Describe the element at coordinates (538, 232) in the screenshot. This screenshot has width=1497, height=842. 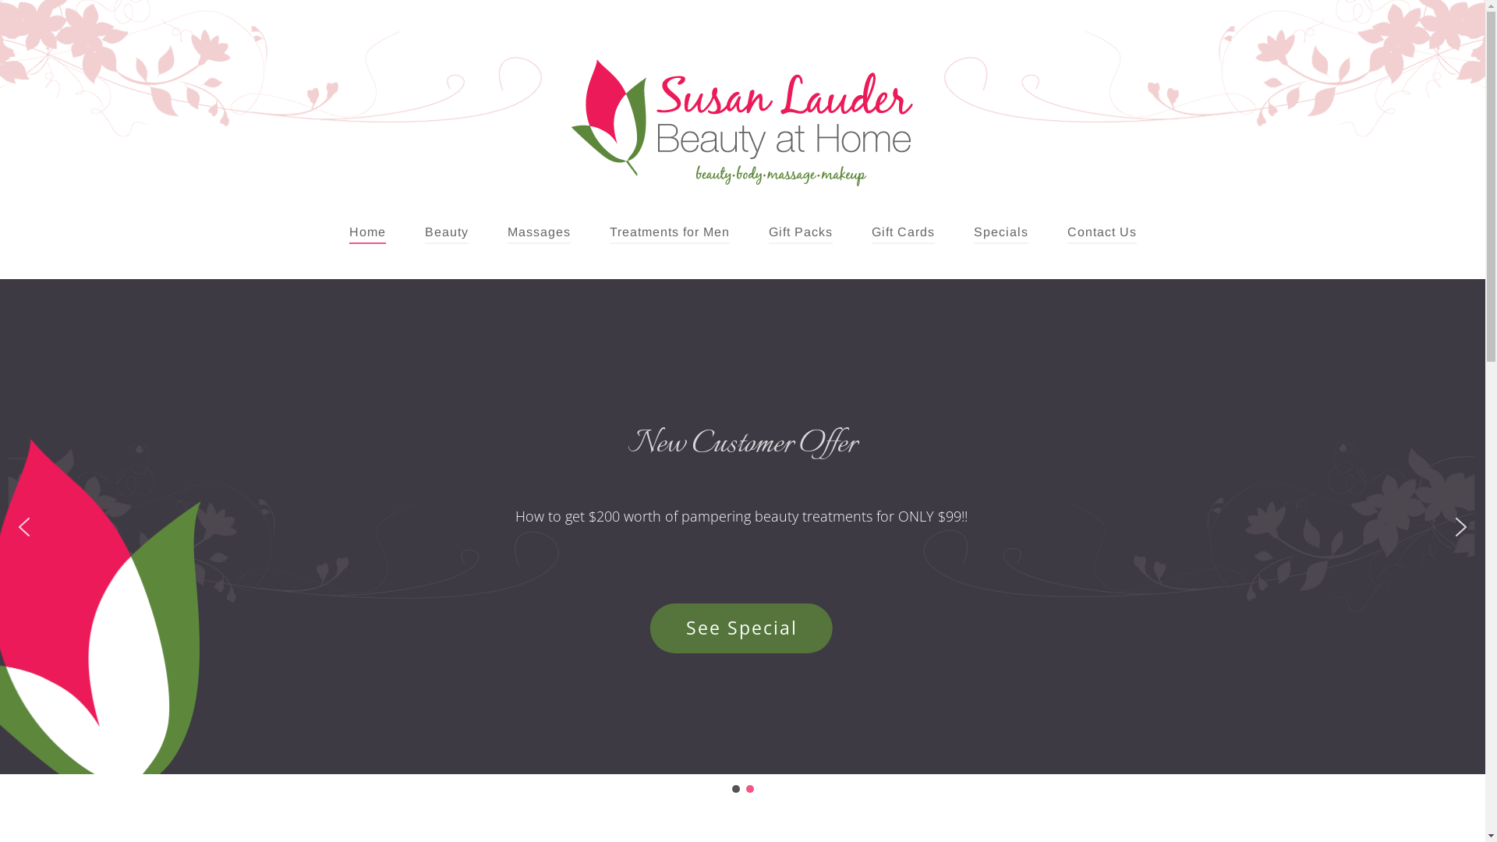
I see `Massages` at that location.